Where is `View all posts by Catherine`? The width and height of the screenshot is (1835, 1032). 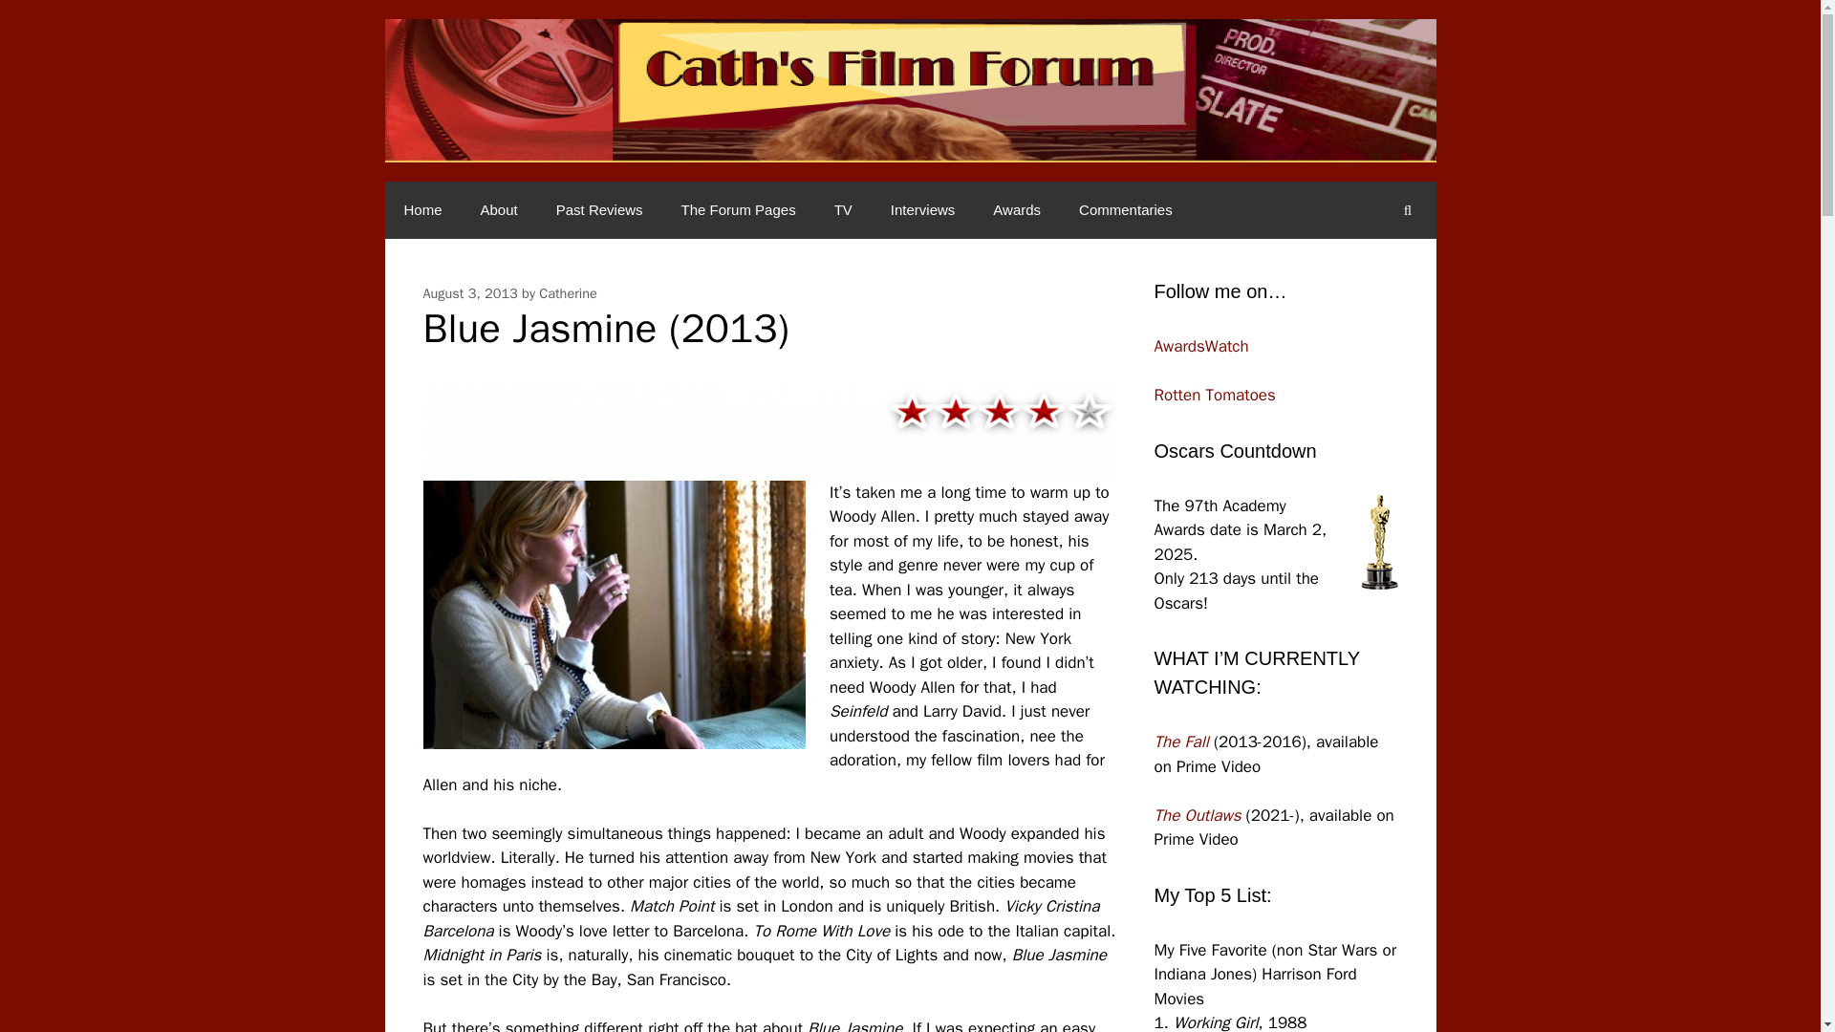 View all posts by Catherine is located at coordinates (568, 293).